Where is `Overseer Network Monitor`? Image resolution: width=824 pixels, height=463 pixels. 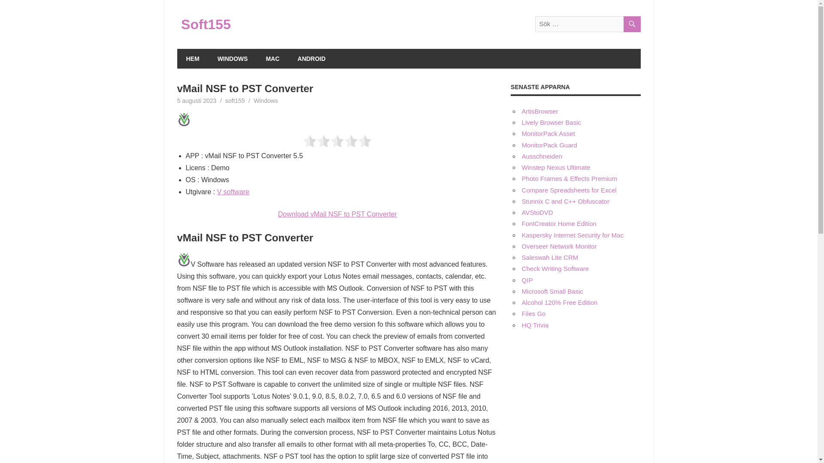
Overseer Network Monitor is located at coordinates (559, 246).